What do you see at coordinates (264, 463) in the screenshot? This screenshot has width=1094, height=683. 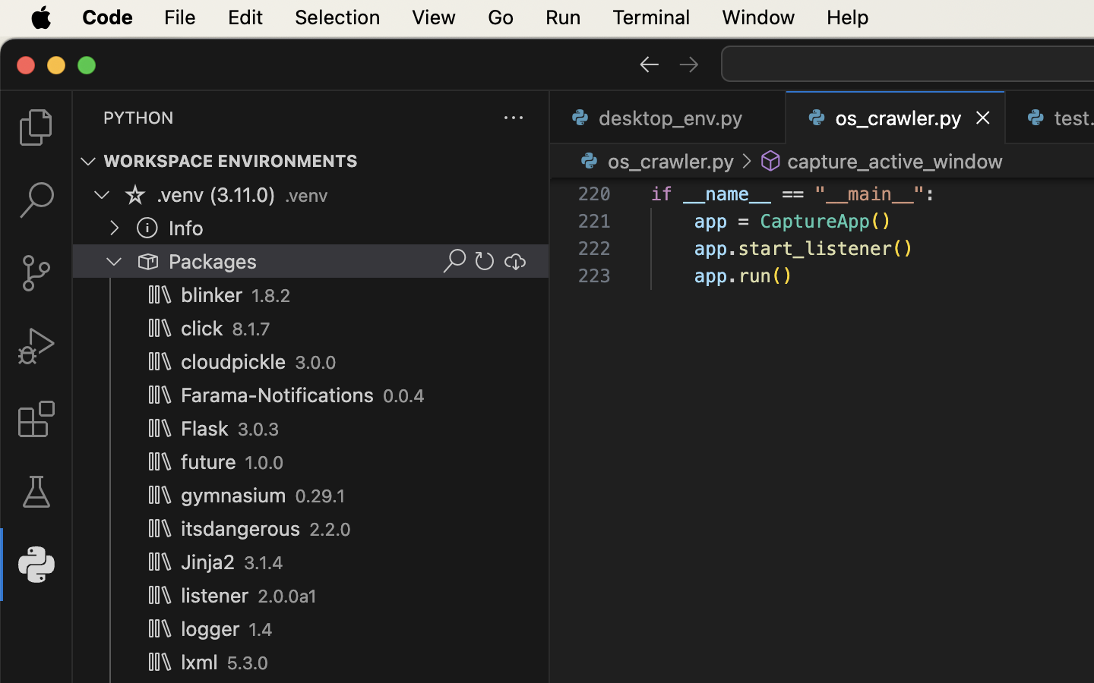 I see `1.0.0` at bounding box center [264, 463].